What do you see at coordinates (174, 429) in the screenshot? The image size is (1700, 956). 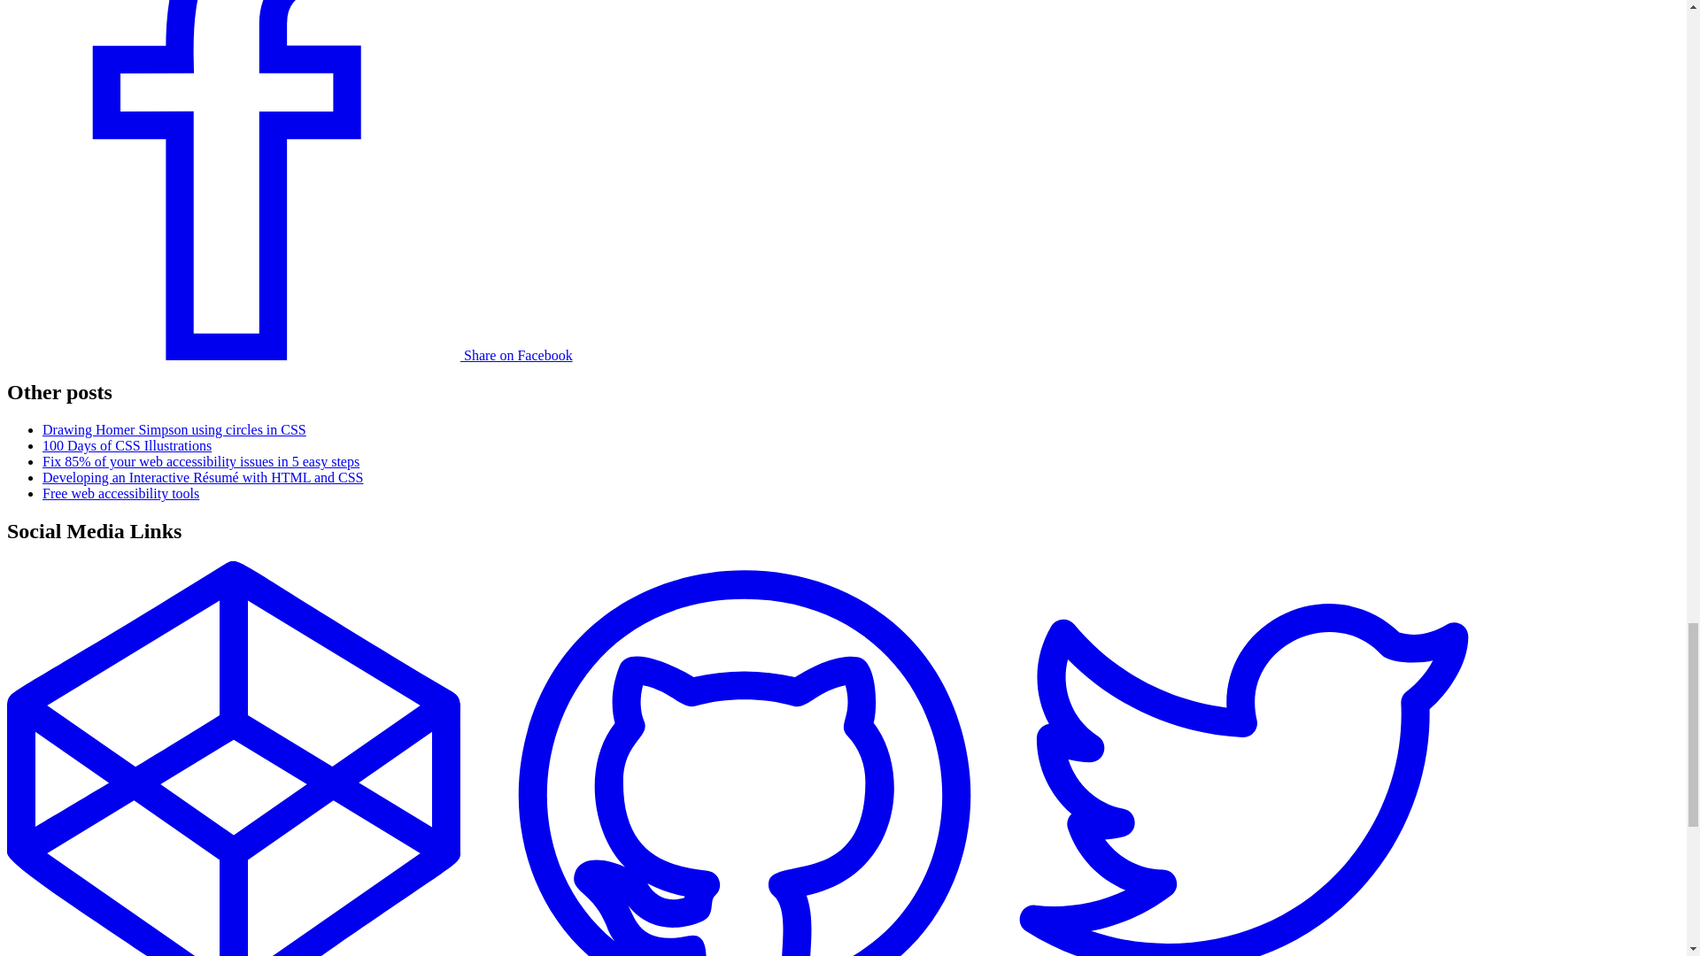 I see `Drawing Homer Simpson using circles in CSS` at bounding box center [174, 429].